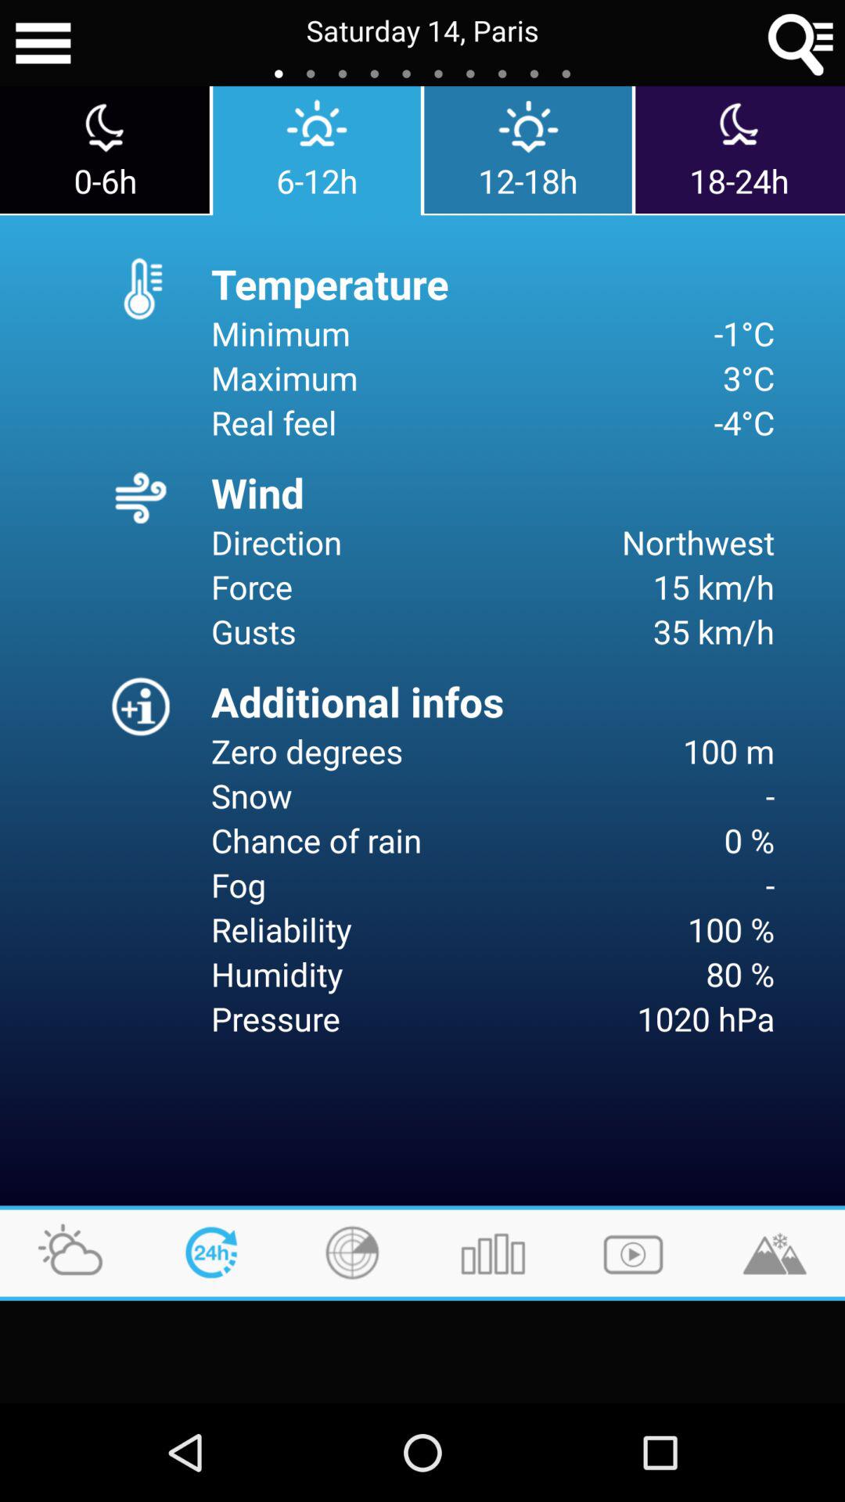  What do you see at coordinates (527, 150) in the screenshot?
I see `tap item to the right of 6-12h icon` at bounding box center [527, 150].